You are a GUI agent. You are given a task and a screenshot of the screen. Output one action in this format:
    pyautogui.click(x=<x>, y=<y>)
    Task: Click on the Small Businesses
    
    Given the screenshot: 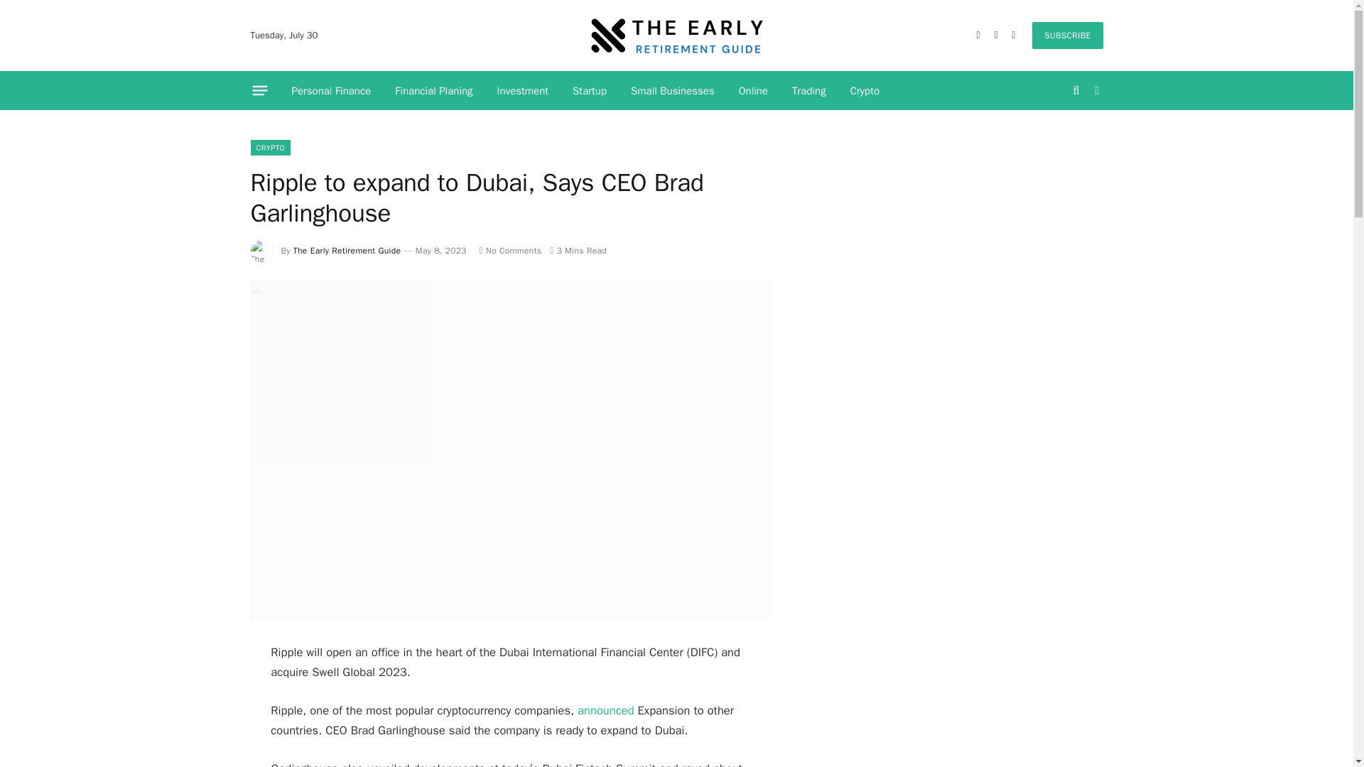 What is the action you would take?
    pyautogui.click(x=673, y=91)
    